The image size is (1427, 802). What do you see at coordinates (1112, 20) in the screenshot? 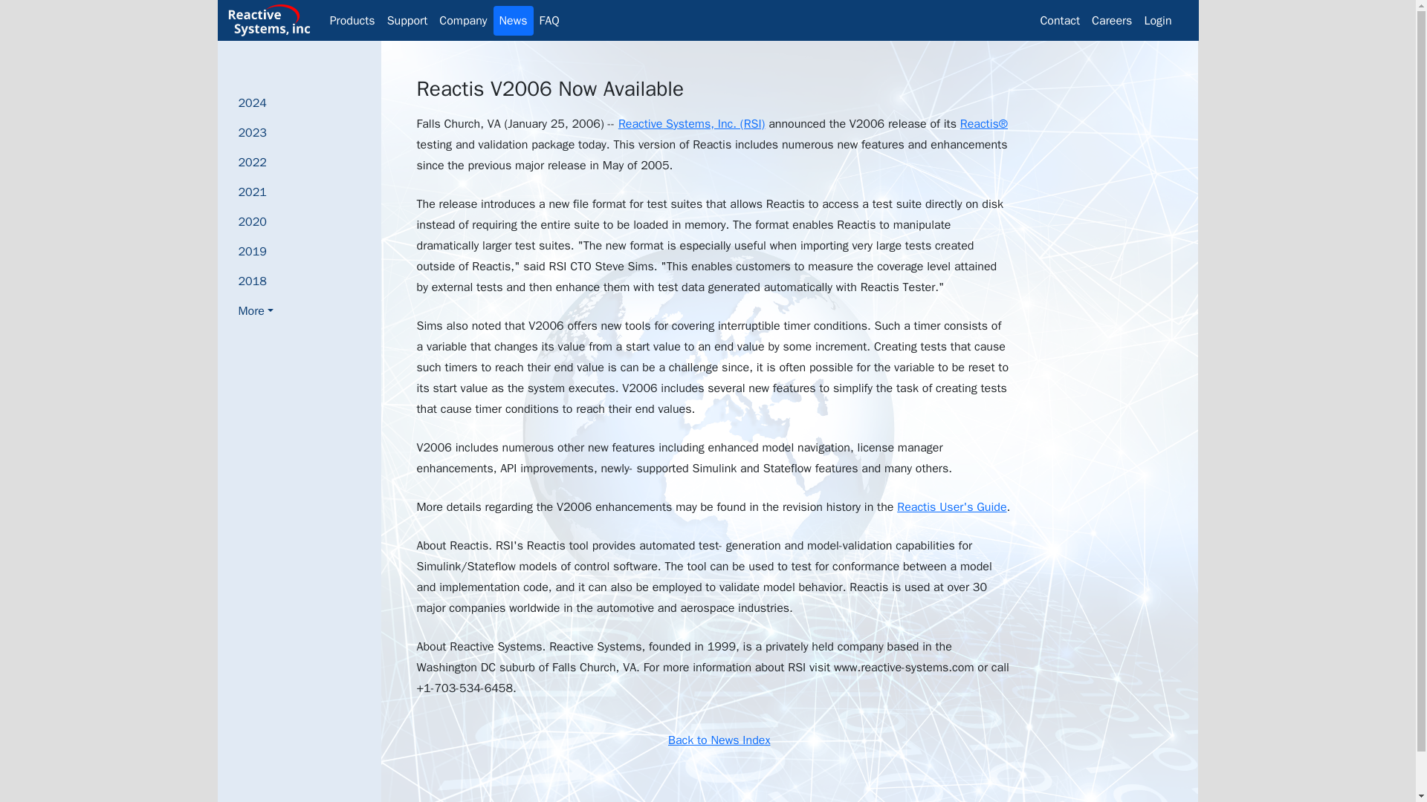
I see `Careers` at bounding box center [1112, 20].